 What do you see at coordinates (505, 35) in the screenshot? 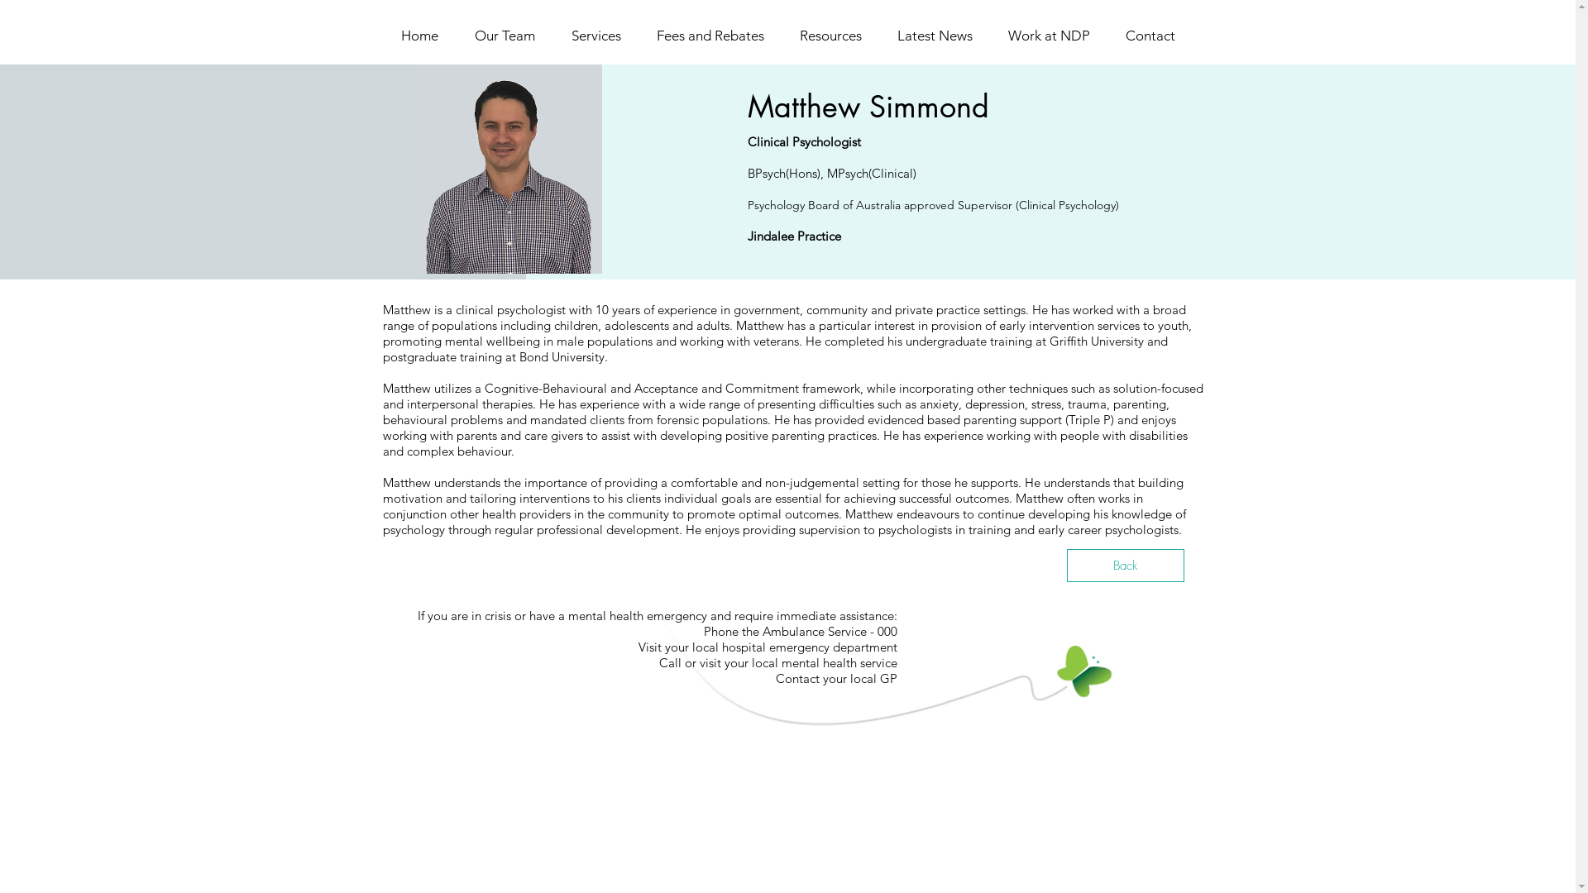
I see `Our Team` at bounding box center [505, 35].